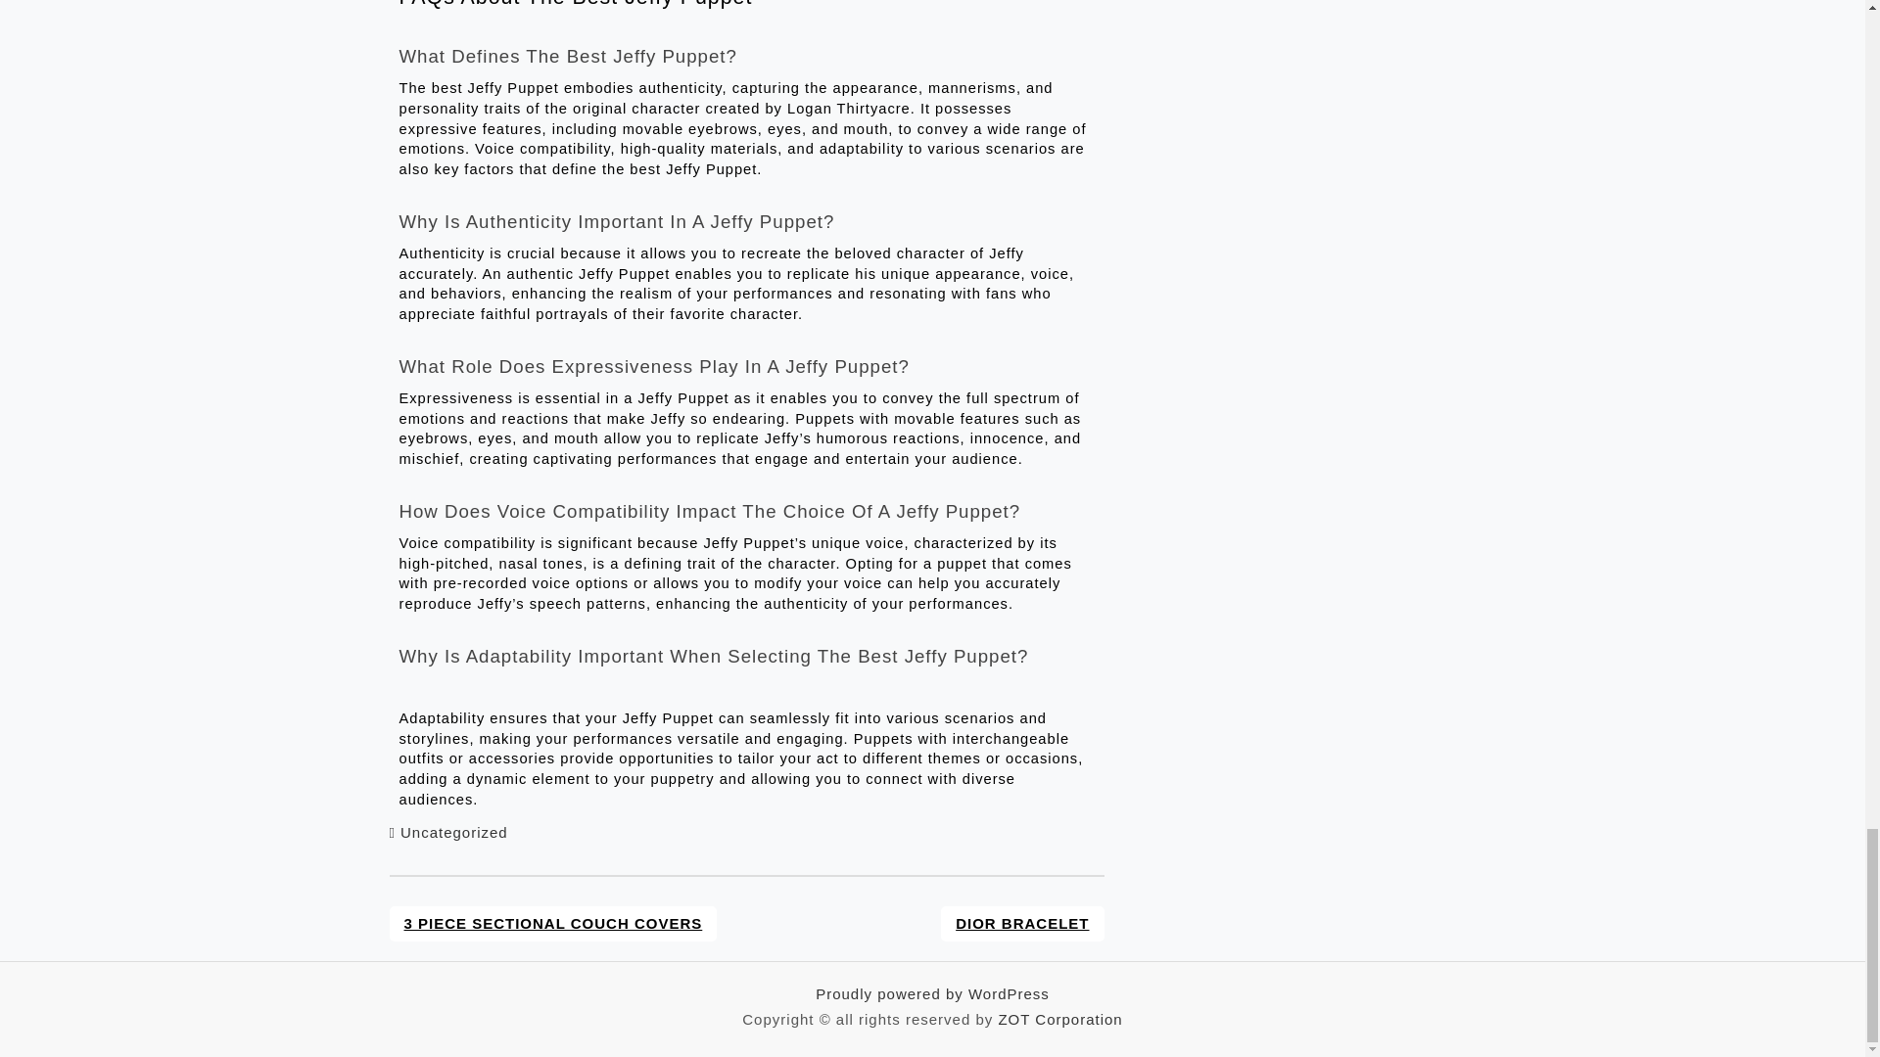 This screenshot has width=1880, height=1057. I want to click on 3 PIECE SECTIONAL COUCH COVERS, so click(553, 924).